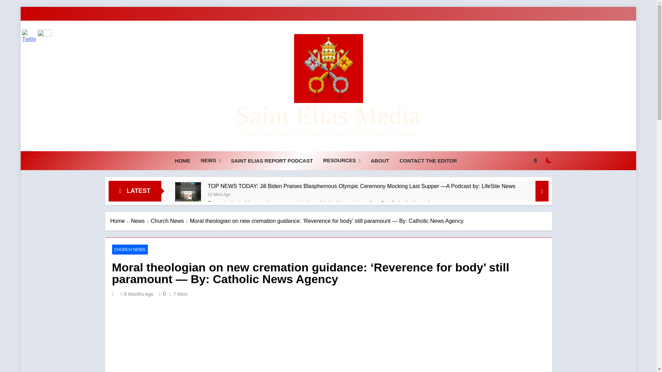 This screenshot has height=372, width=662. Describe the element at coordinates (219, 194) in the screenshot. I see `32 Mins Ago` at that location.